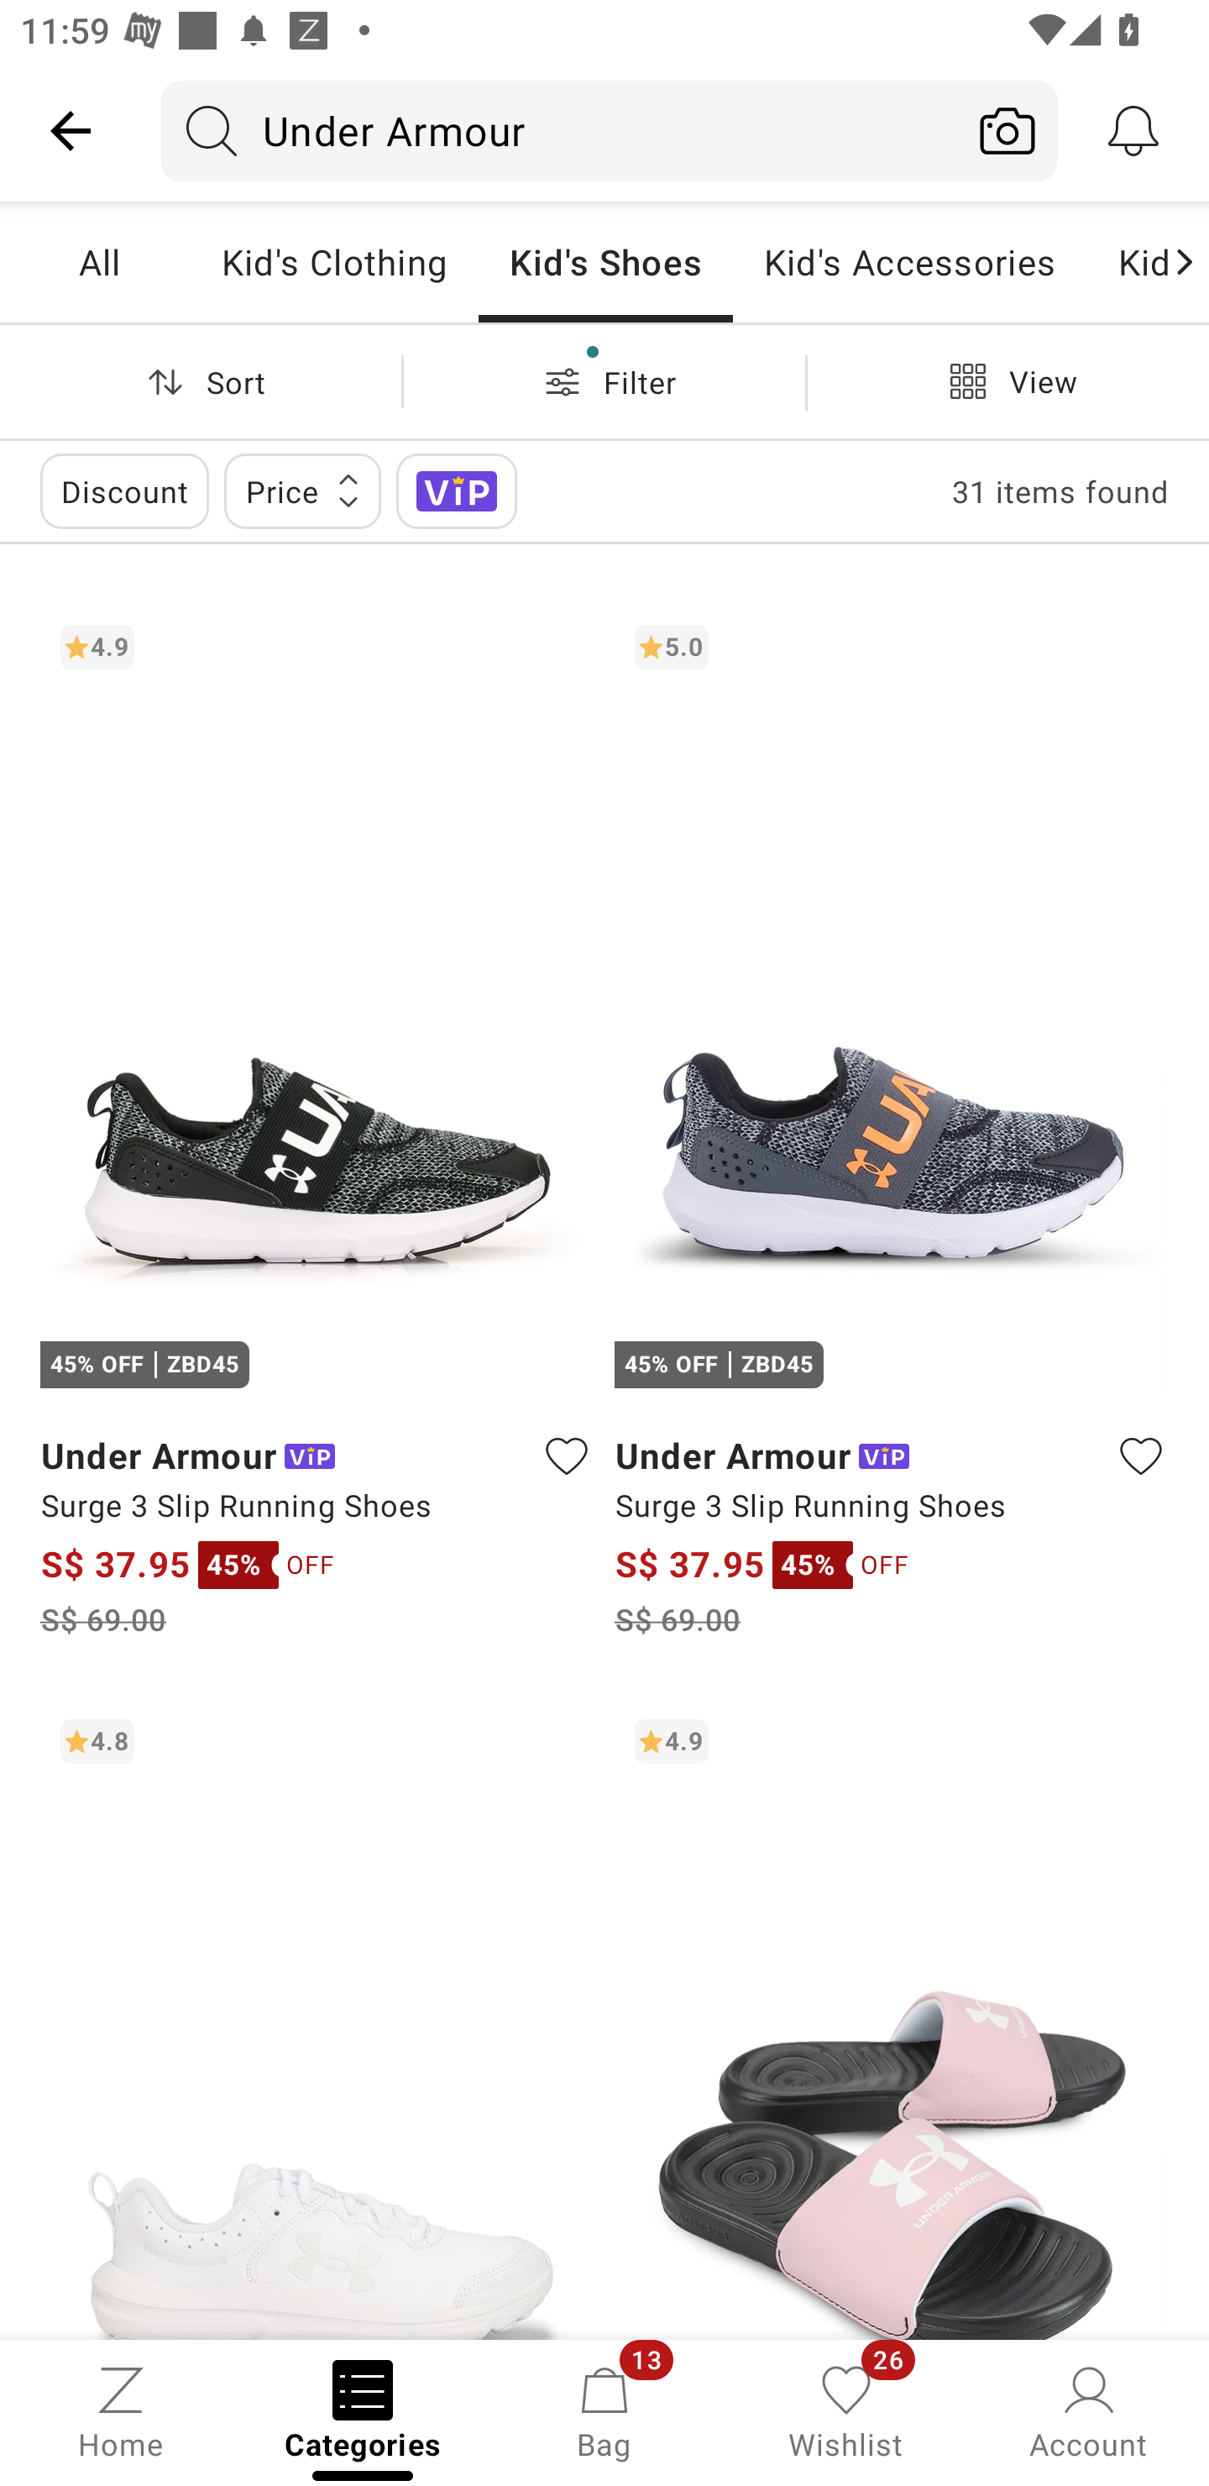 This screenshot has width=1209, height=2486. I want to click on Account, so click(1088, 2410).